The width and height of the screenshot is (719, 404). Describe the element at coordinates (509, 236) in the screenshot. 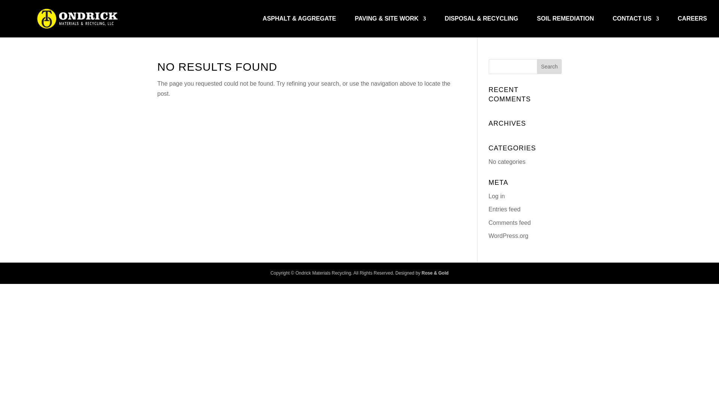

I see `WordPress.org` at that location.